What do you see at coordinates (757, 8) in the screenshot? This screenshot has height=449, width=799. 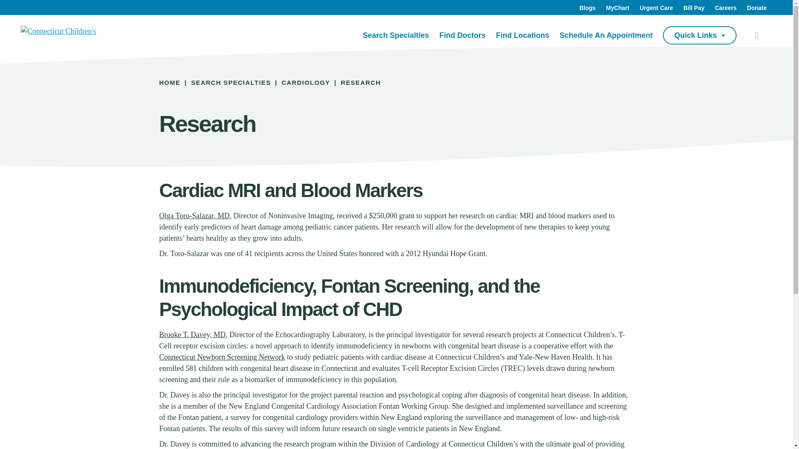 I see `Donate` at bounding box center [757, 8].